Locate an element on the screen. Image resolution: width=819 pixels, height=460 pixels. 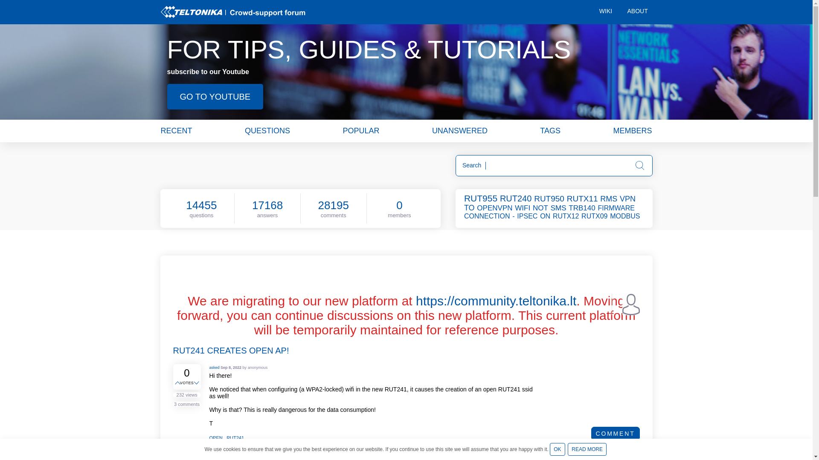
RUTX11 is located at coordinates (583, 198).